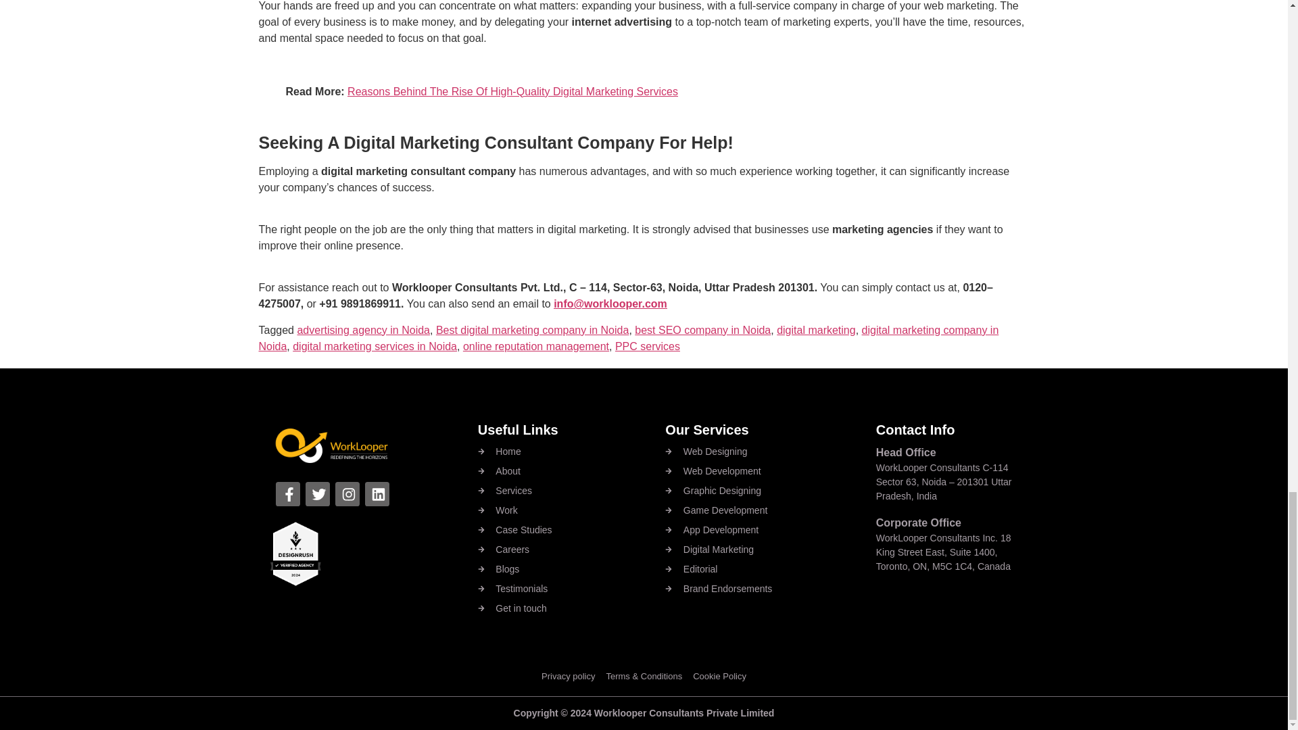 The image size is (1298, 730). Describe the element at coordinates (571, 471) in the screenshot. I see `About` at that location.